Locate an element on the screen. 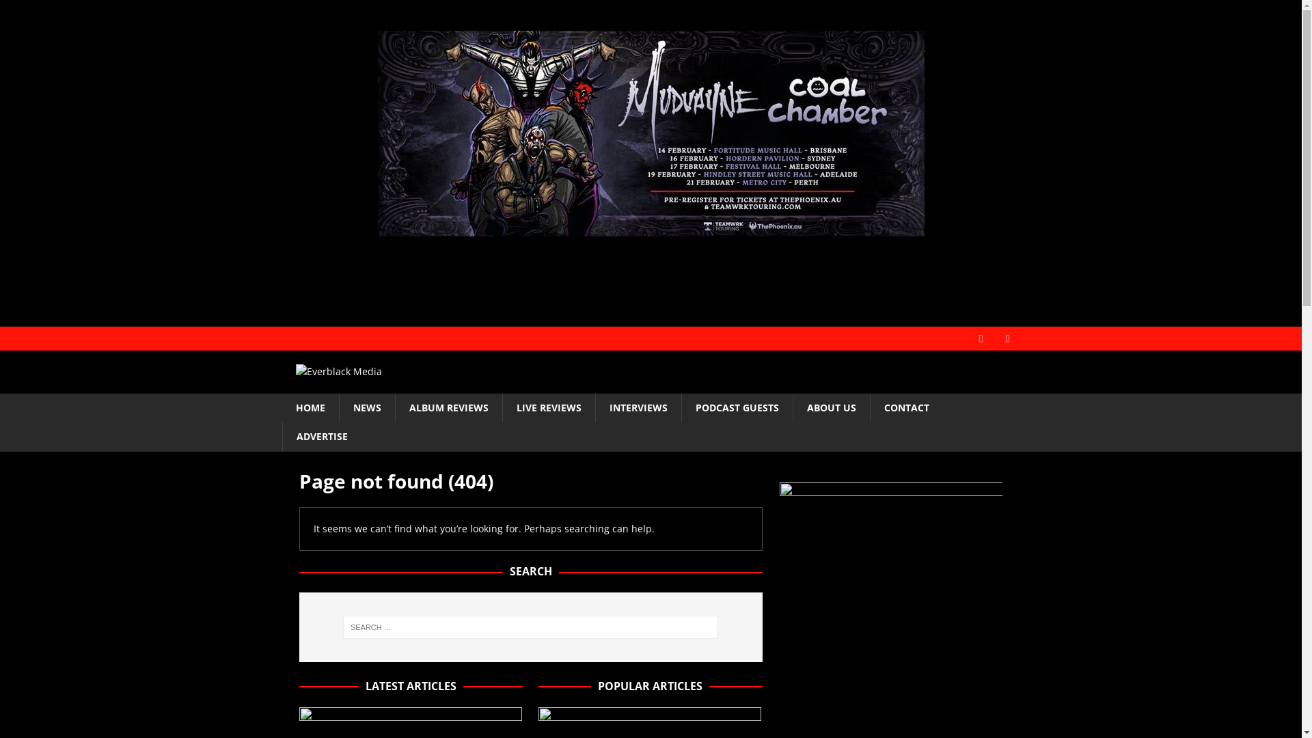 The height and width of the screenshot is (738, 1312). ABOUT US is located at coordinates (831, 408).